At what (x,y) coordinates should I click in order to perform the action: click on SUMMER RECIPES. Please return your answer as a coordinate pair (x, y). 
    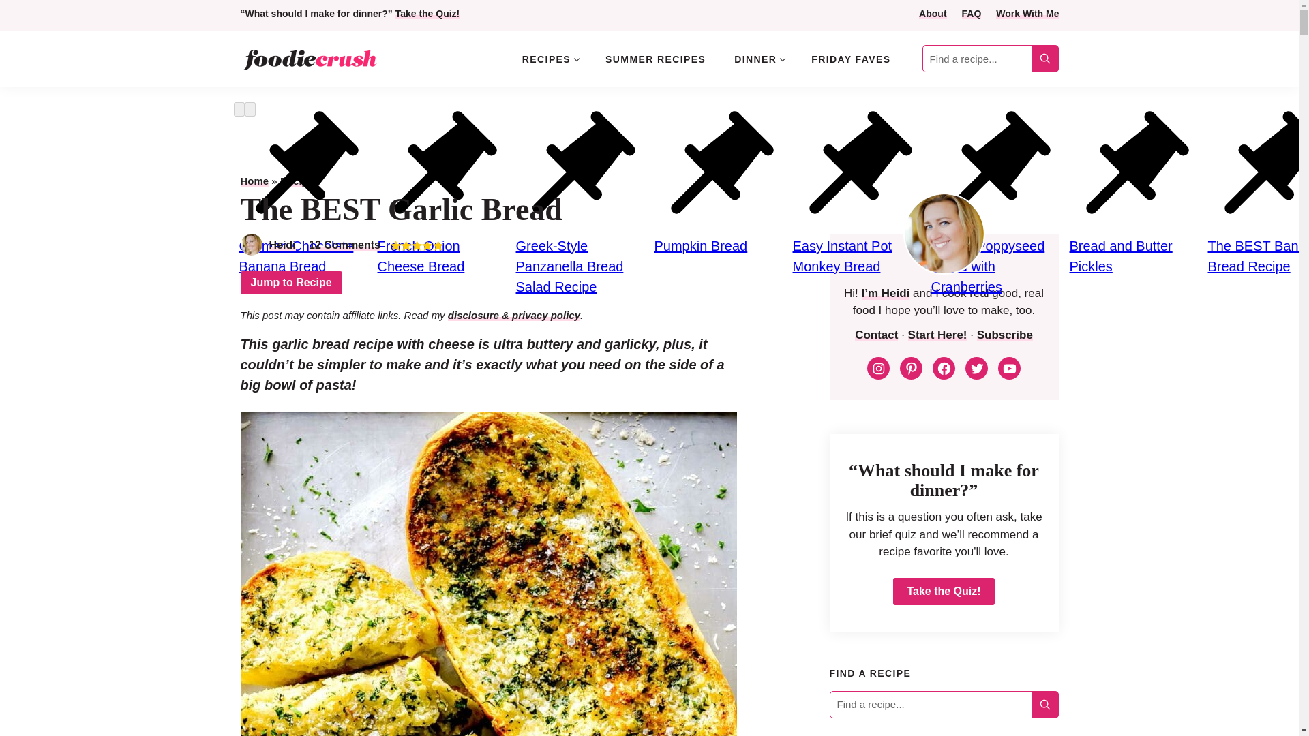
    Looking at the image, I should click on (654, 59).